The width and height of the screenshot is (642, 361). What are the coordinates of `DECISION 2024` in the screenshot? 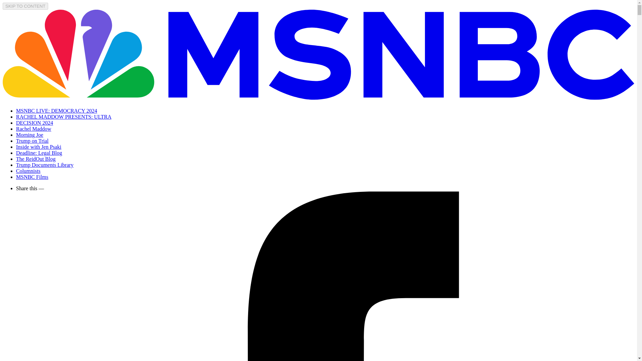 It's located at (35, 122).